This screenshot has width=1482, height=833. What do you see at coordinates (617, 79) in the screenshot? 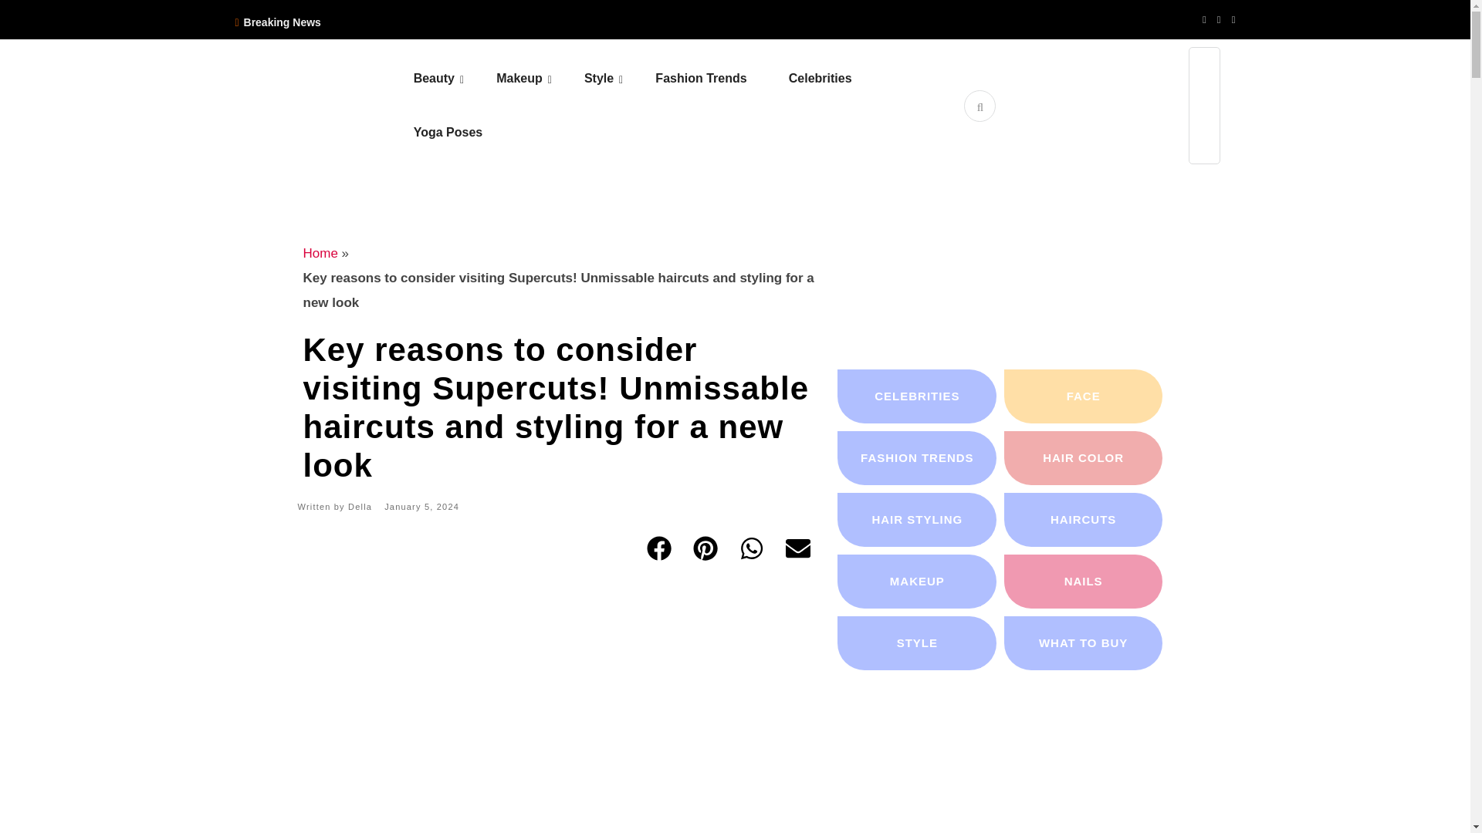
I see `Style` at bounding box center [617, 79].